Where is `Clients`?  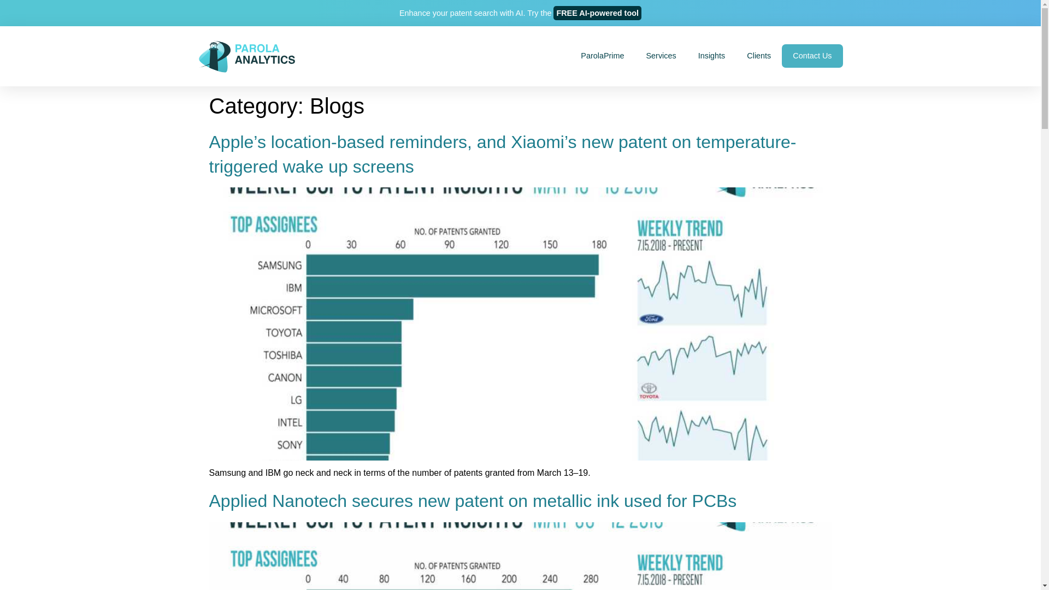
Clients is located at coordinates (758, 56).